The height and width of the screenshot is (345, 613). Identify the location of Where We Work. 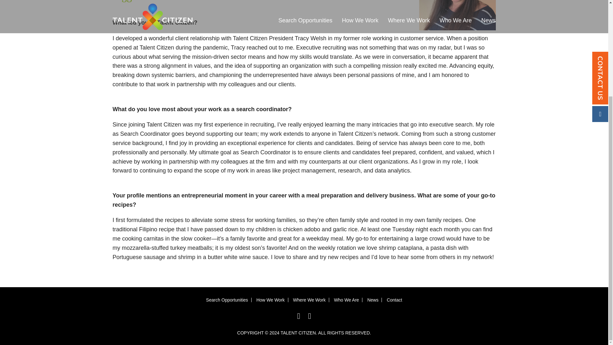
(309, 300).